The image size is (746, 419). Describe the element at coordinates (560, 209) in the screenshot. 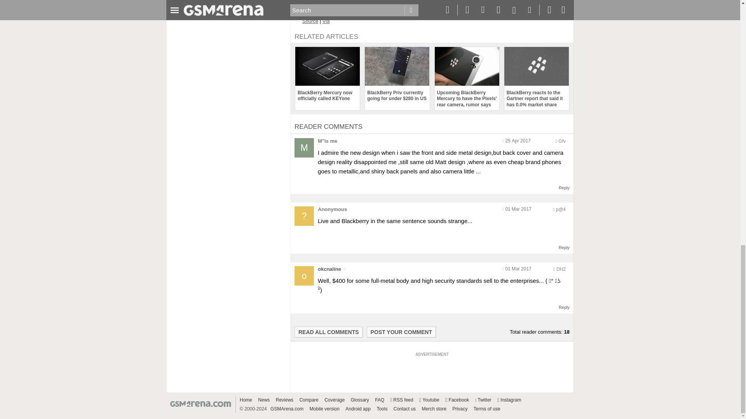

I see `Encoded anonymized location` at that location.